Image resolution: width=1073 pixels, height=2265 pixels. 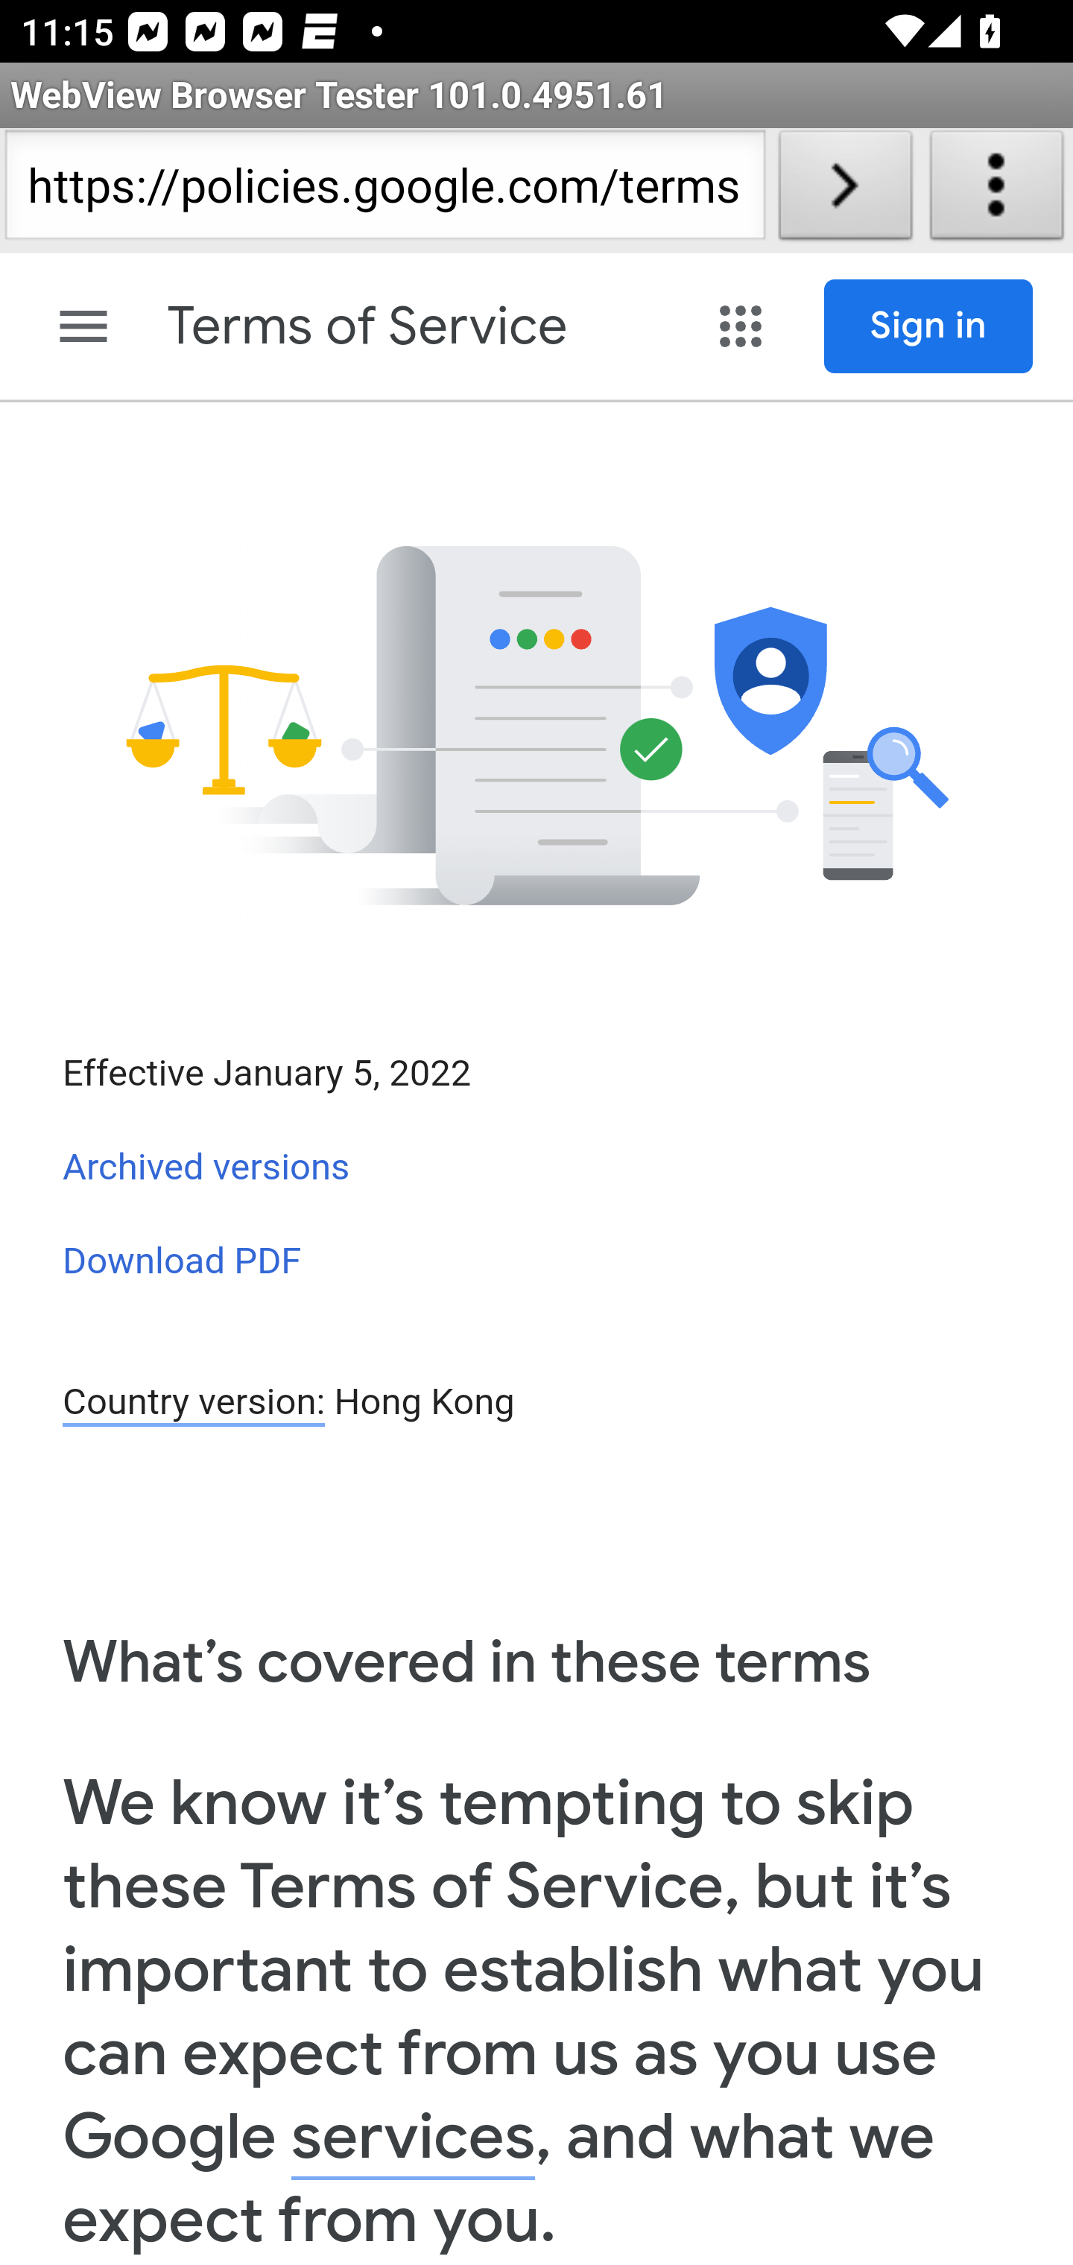 I want to click on Load URL, so click(x=845, y=191).